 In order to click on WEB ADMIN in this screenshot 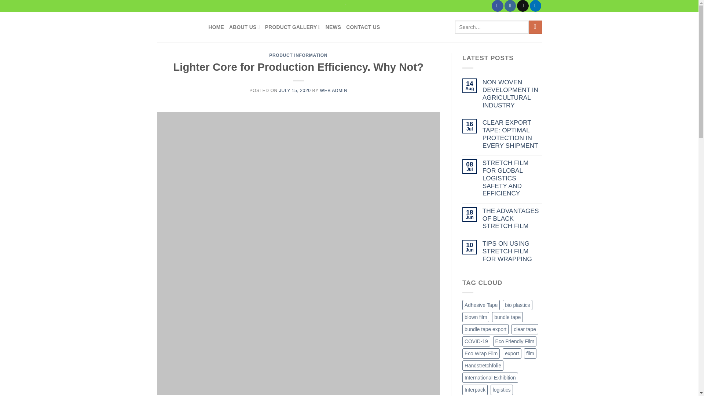, I will do `click(334, 90)`.